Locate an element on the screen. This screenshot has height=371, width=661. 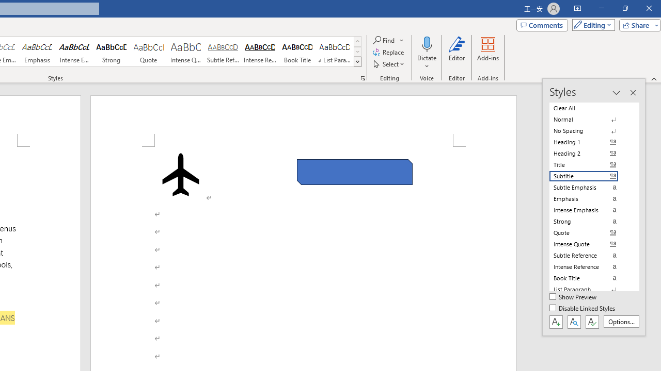
Intense Emphasis is located at coordinates (74, 52).